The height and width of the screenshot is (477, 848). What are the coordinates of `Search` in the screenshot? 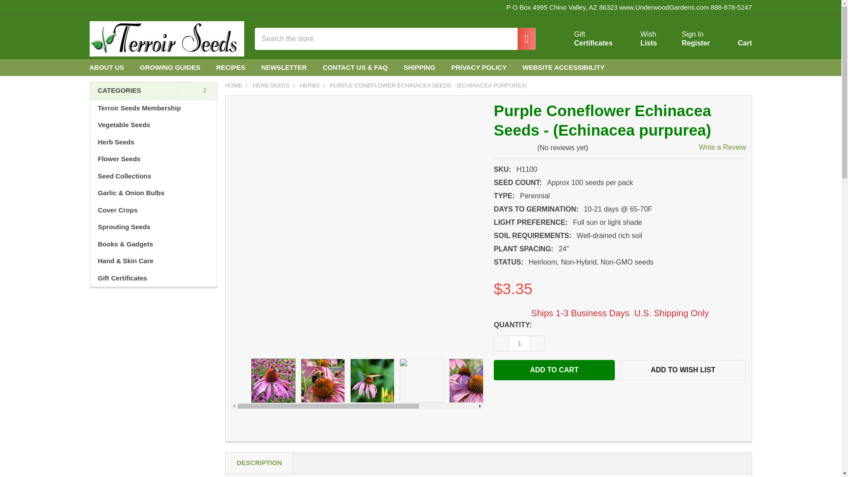 It's located at (638, 39).